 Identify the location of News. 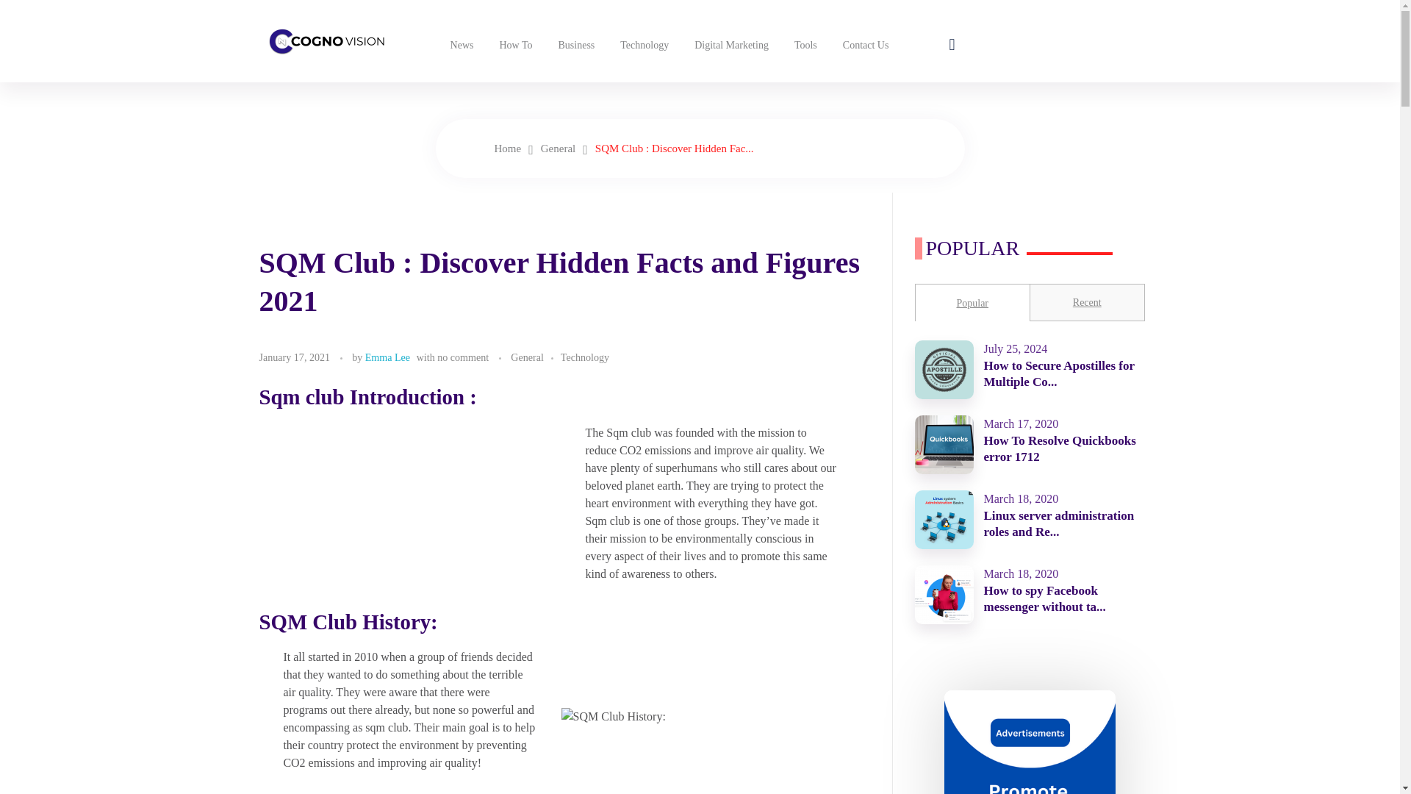
(460, 45).